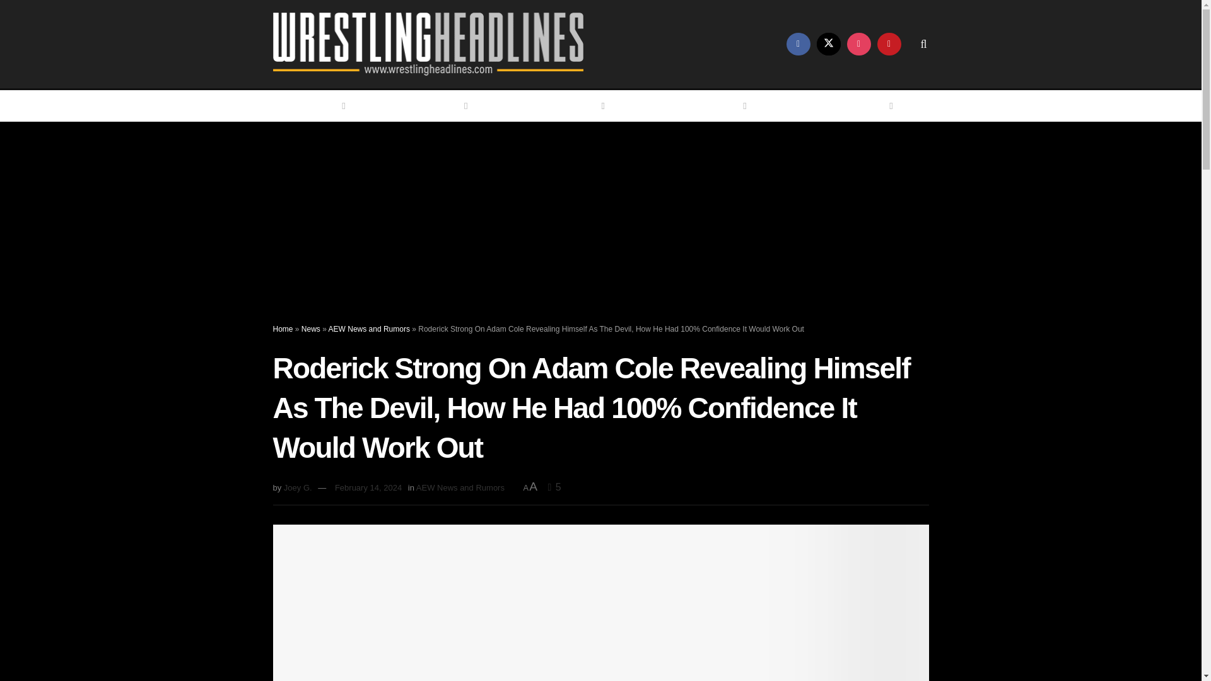  What do you see at coordinates (326, 106) in the screenshot?
I see `HOME` at bounding box center [326, 106].